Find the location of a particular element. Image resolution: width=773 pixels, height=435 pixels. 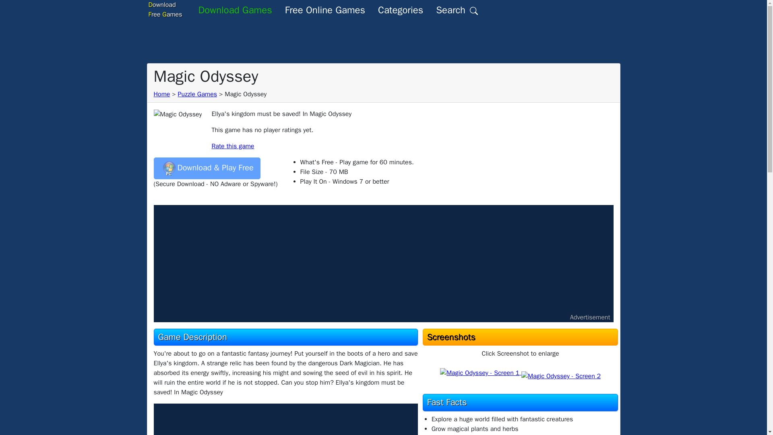

Puzzle Games is located at coordinates (235, 10).